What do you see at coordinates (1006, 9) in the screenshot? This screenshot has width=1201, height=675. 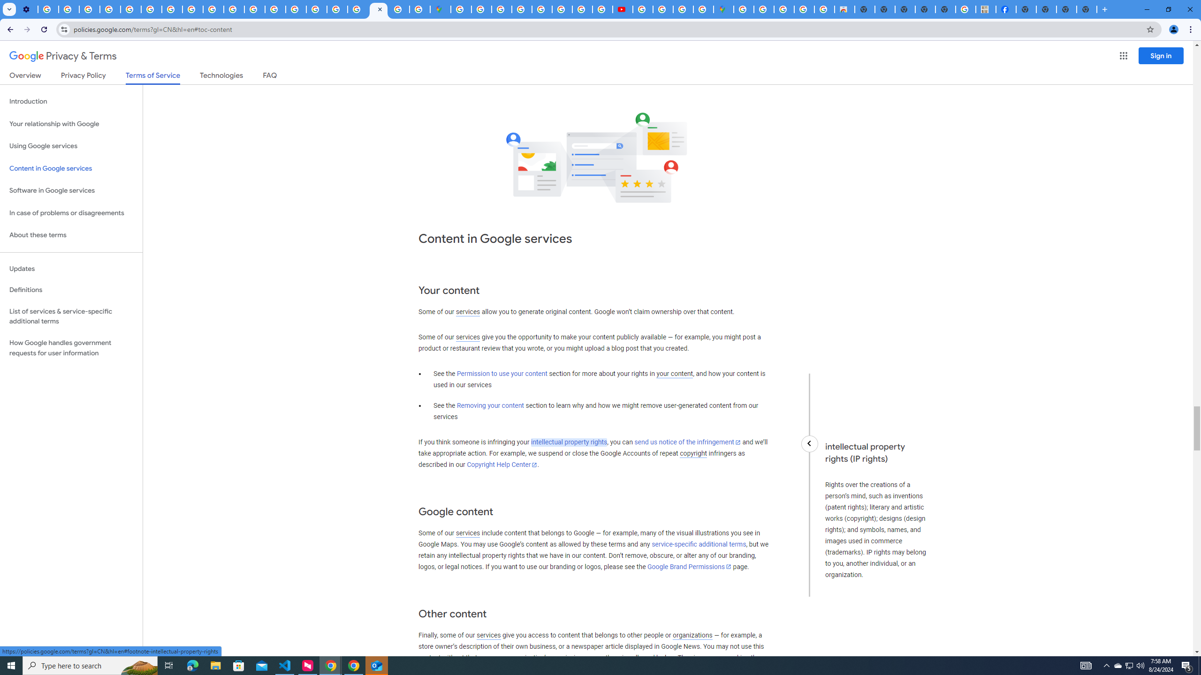 I see `Miley Cyrus | Facebook` at bounding box center [1006, 9].